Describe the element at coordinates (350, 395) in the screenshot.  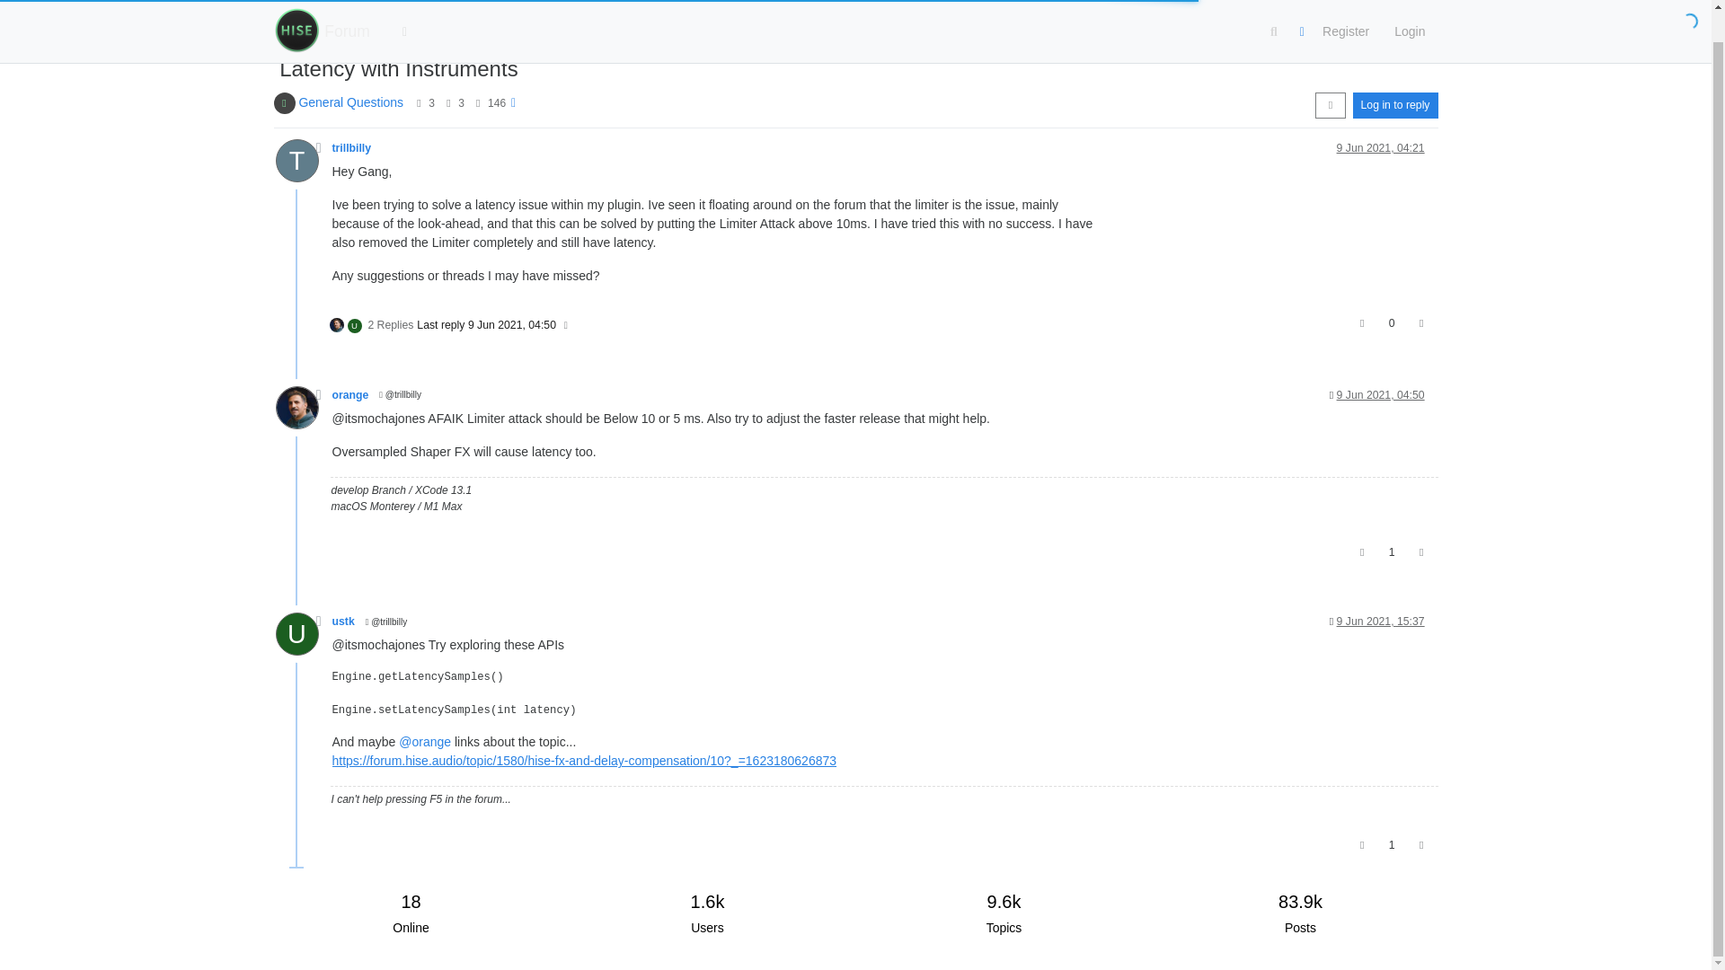
I see `orange` at that location.